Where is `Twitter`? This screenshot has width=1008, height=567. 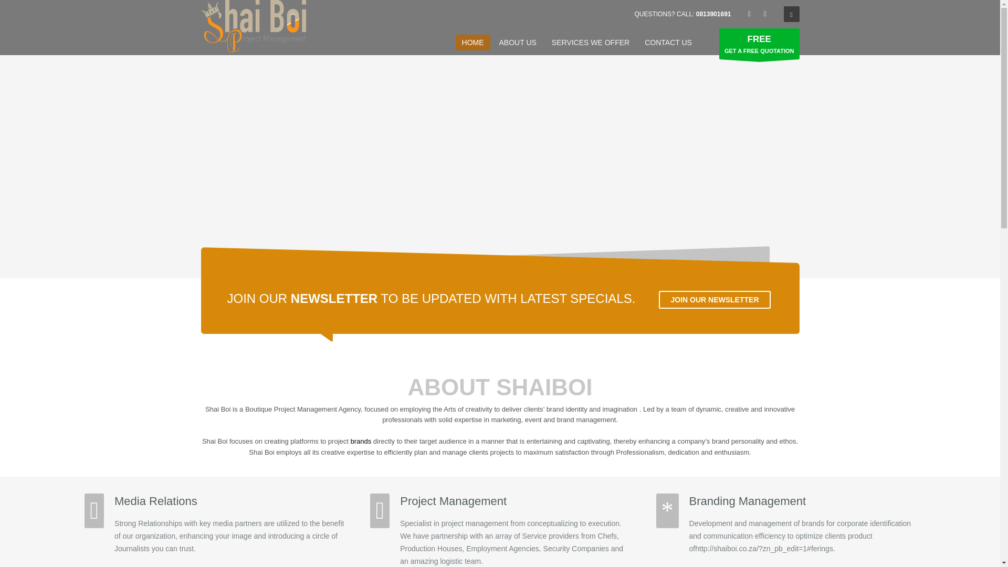 Twitter is located at coordinates (764, 14).